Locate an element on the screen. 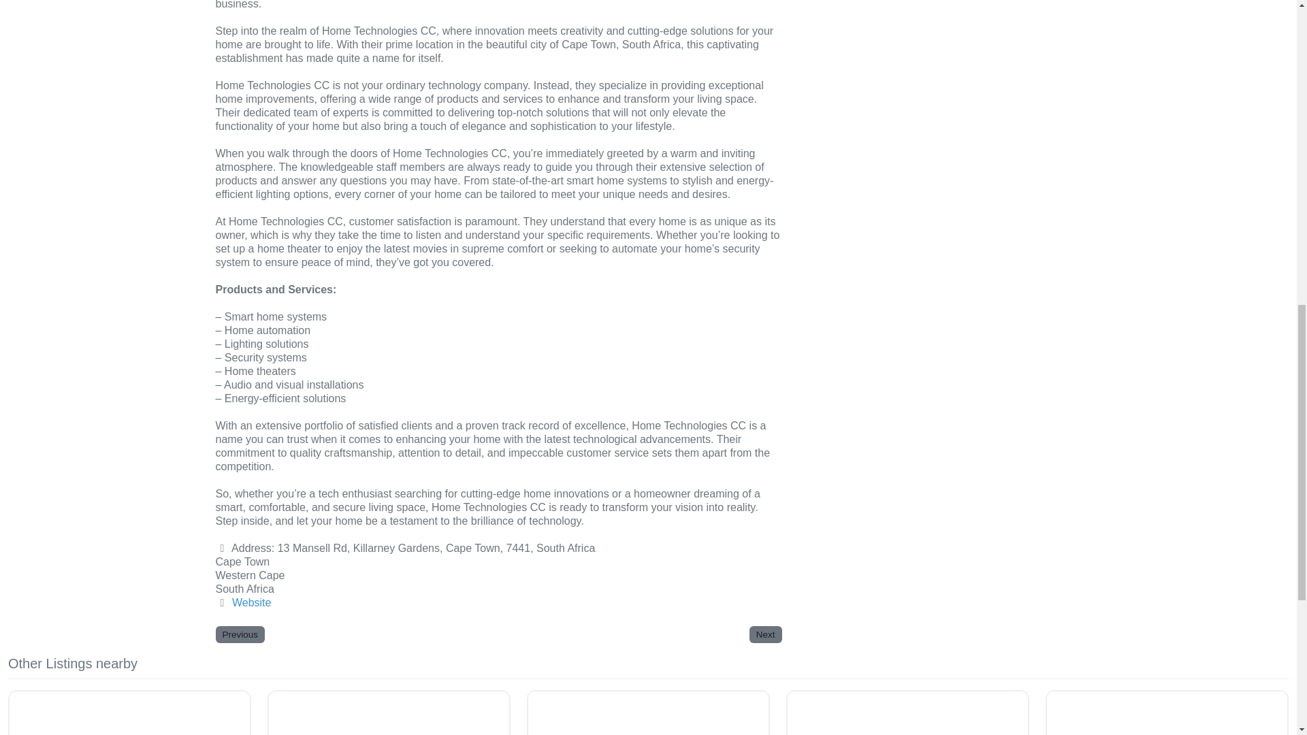 The image size is (1307, 735). Website is located at coordinates (252, 602).